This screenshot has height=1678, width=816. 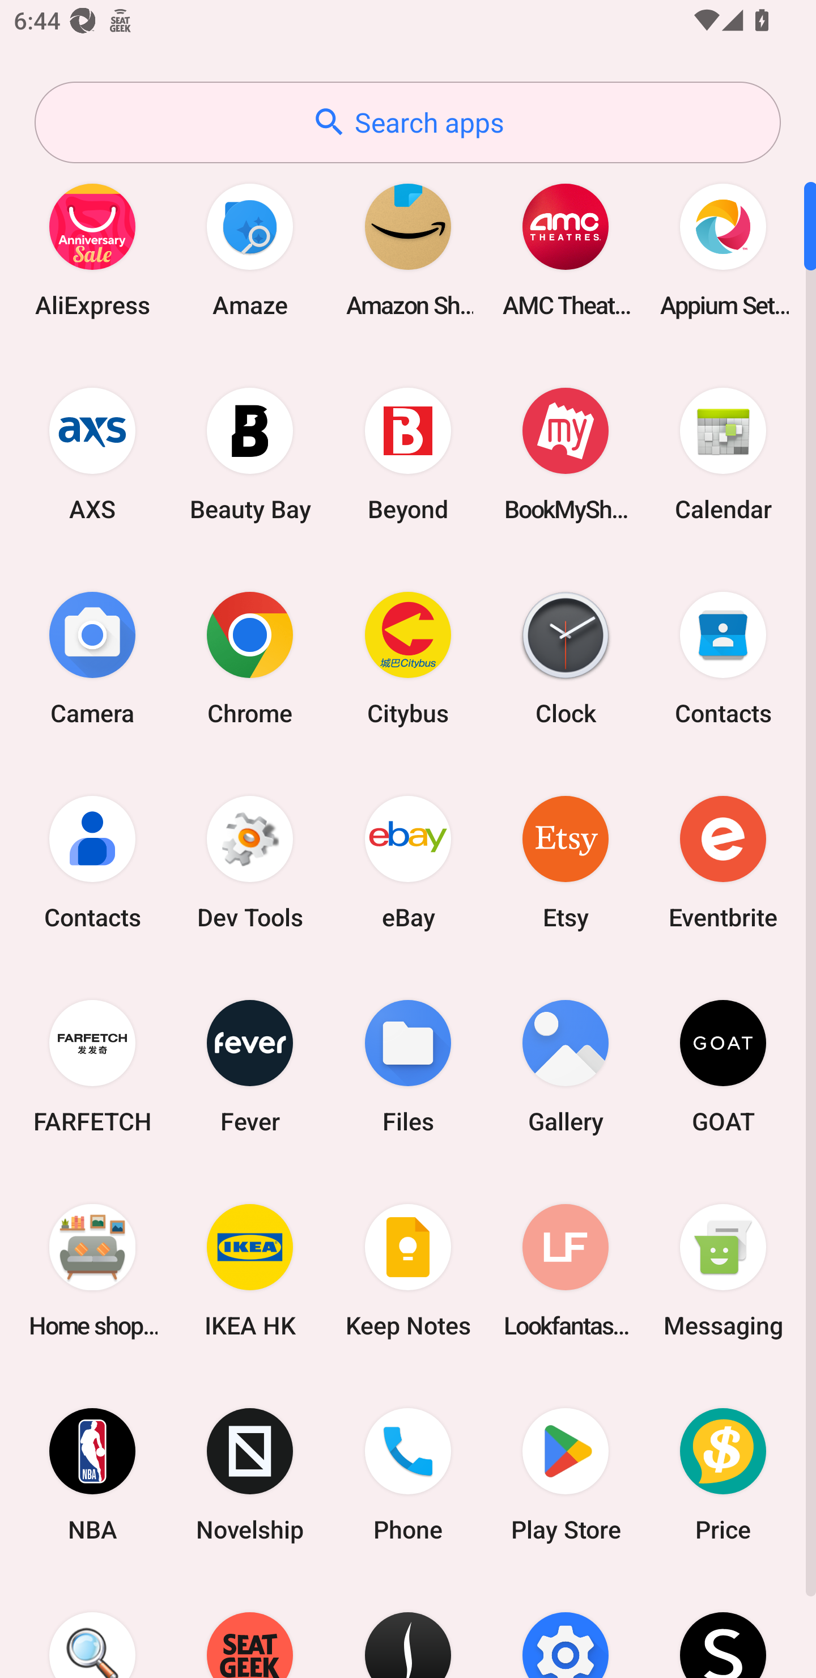 What do you see at coordinates (408, 249) in the screenshot?
I see `Amazon Shopping` at bounding box center [408, 249].